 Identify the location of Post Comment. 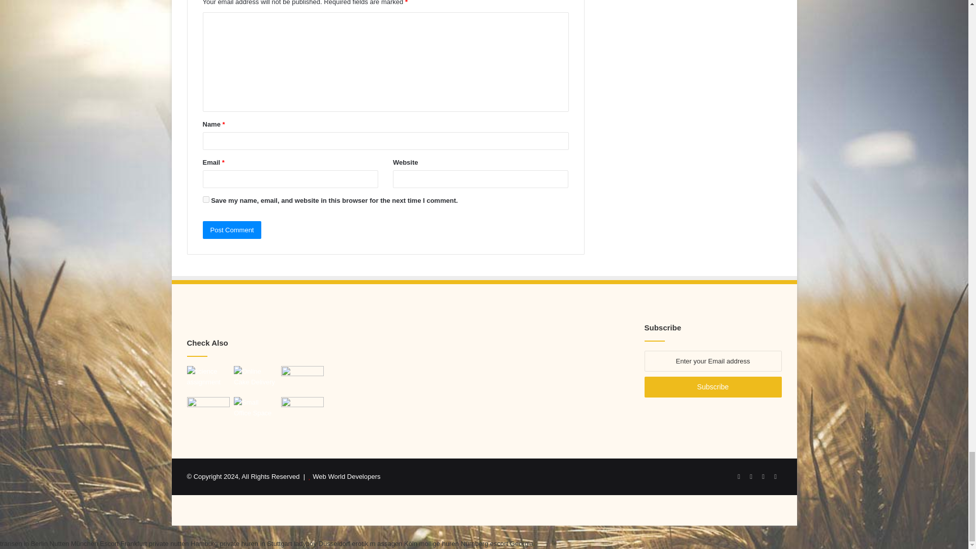
(232, 230).